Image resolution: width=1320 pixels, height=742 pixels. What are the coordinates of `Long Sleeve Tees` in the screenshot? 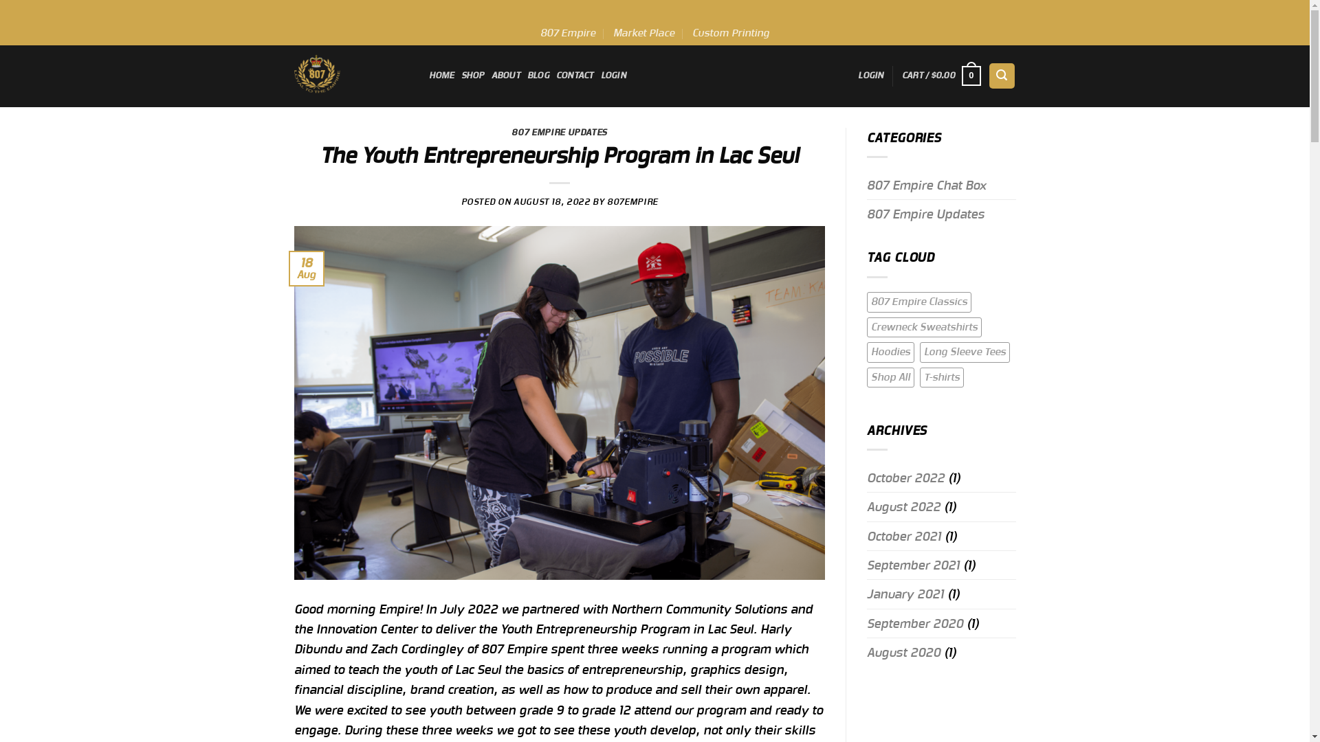 It's located at (965, 352).